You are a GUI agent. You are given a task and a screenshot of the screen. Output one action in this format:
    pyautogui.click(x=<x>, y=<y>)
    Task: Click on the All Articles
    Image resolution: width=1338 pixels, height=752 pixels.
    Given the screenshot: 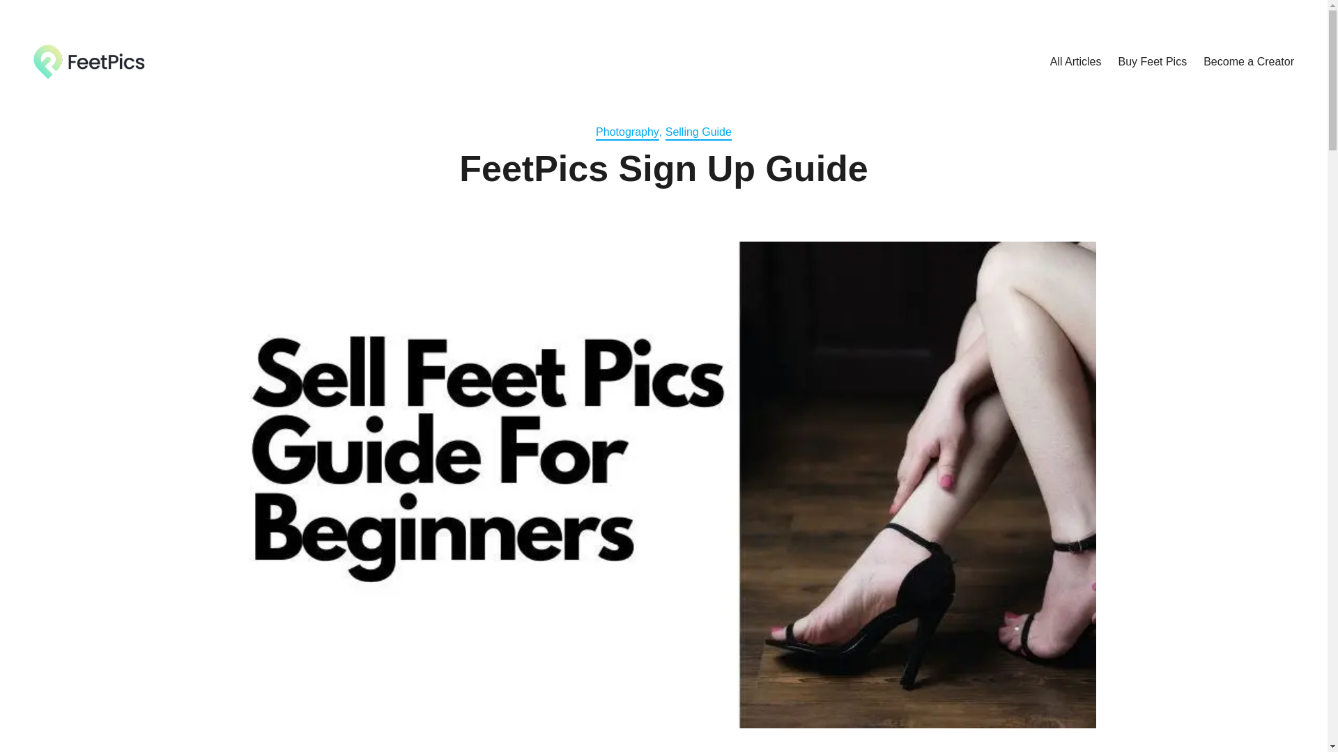 What is the action you would take?
    pyautogui.click(x=1076, y=61)
    